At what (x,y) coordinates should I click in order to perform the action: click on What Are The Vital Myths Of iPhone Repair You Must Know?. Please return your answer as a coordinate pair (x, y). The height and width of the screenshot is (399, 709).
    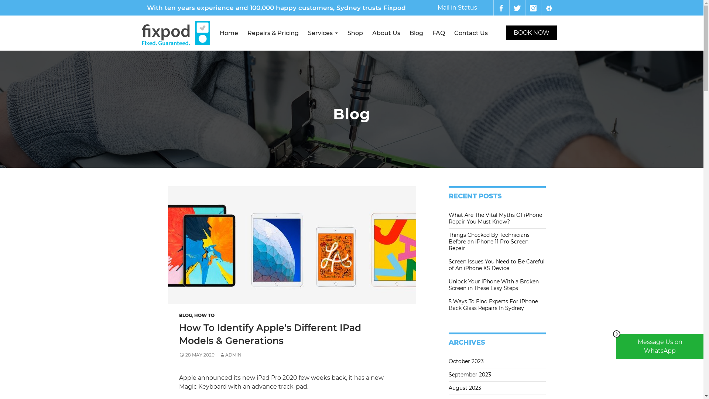
    Looking at the image, I should click on (496, 218).